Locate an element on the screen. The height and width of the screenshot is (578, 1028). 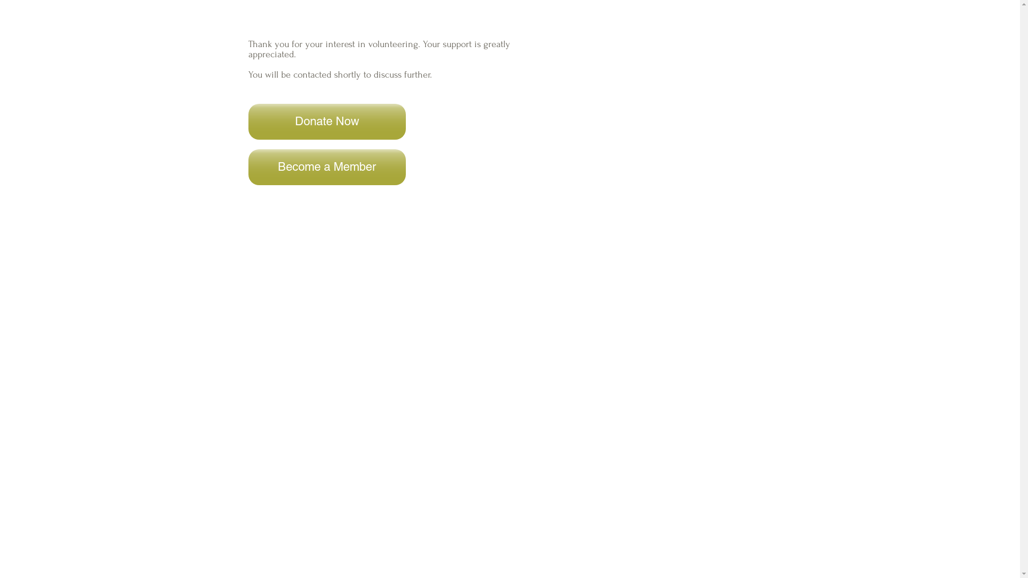
Donate Now is located at coordinates (327, 122).